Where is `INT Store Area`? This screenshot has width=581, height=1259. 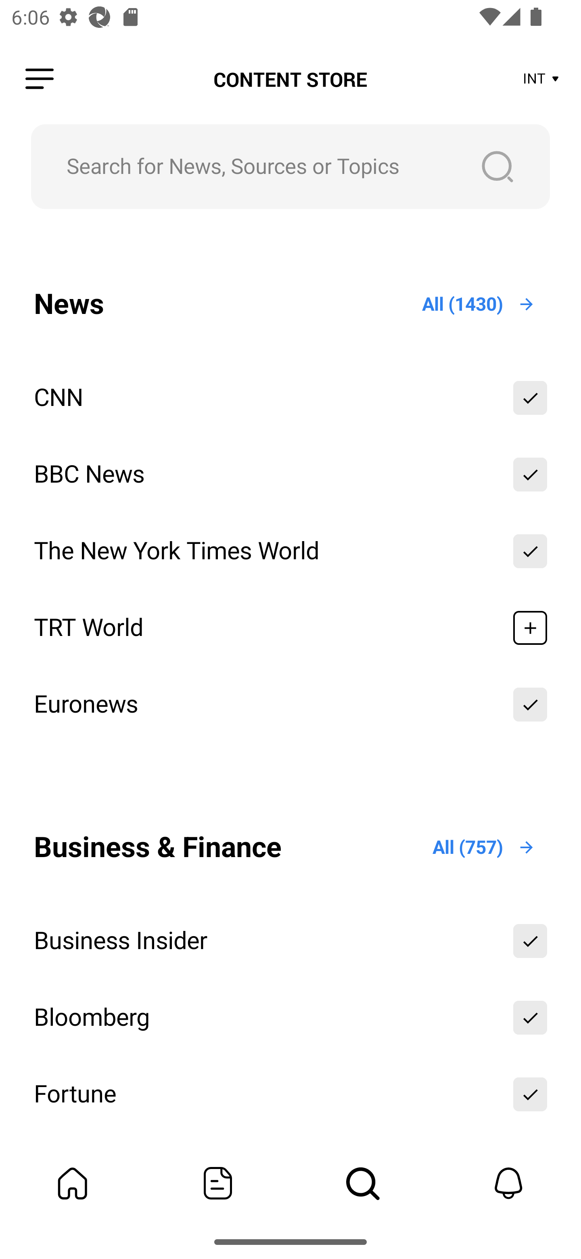 INT Store Area is located at coordinates (541, 79).